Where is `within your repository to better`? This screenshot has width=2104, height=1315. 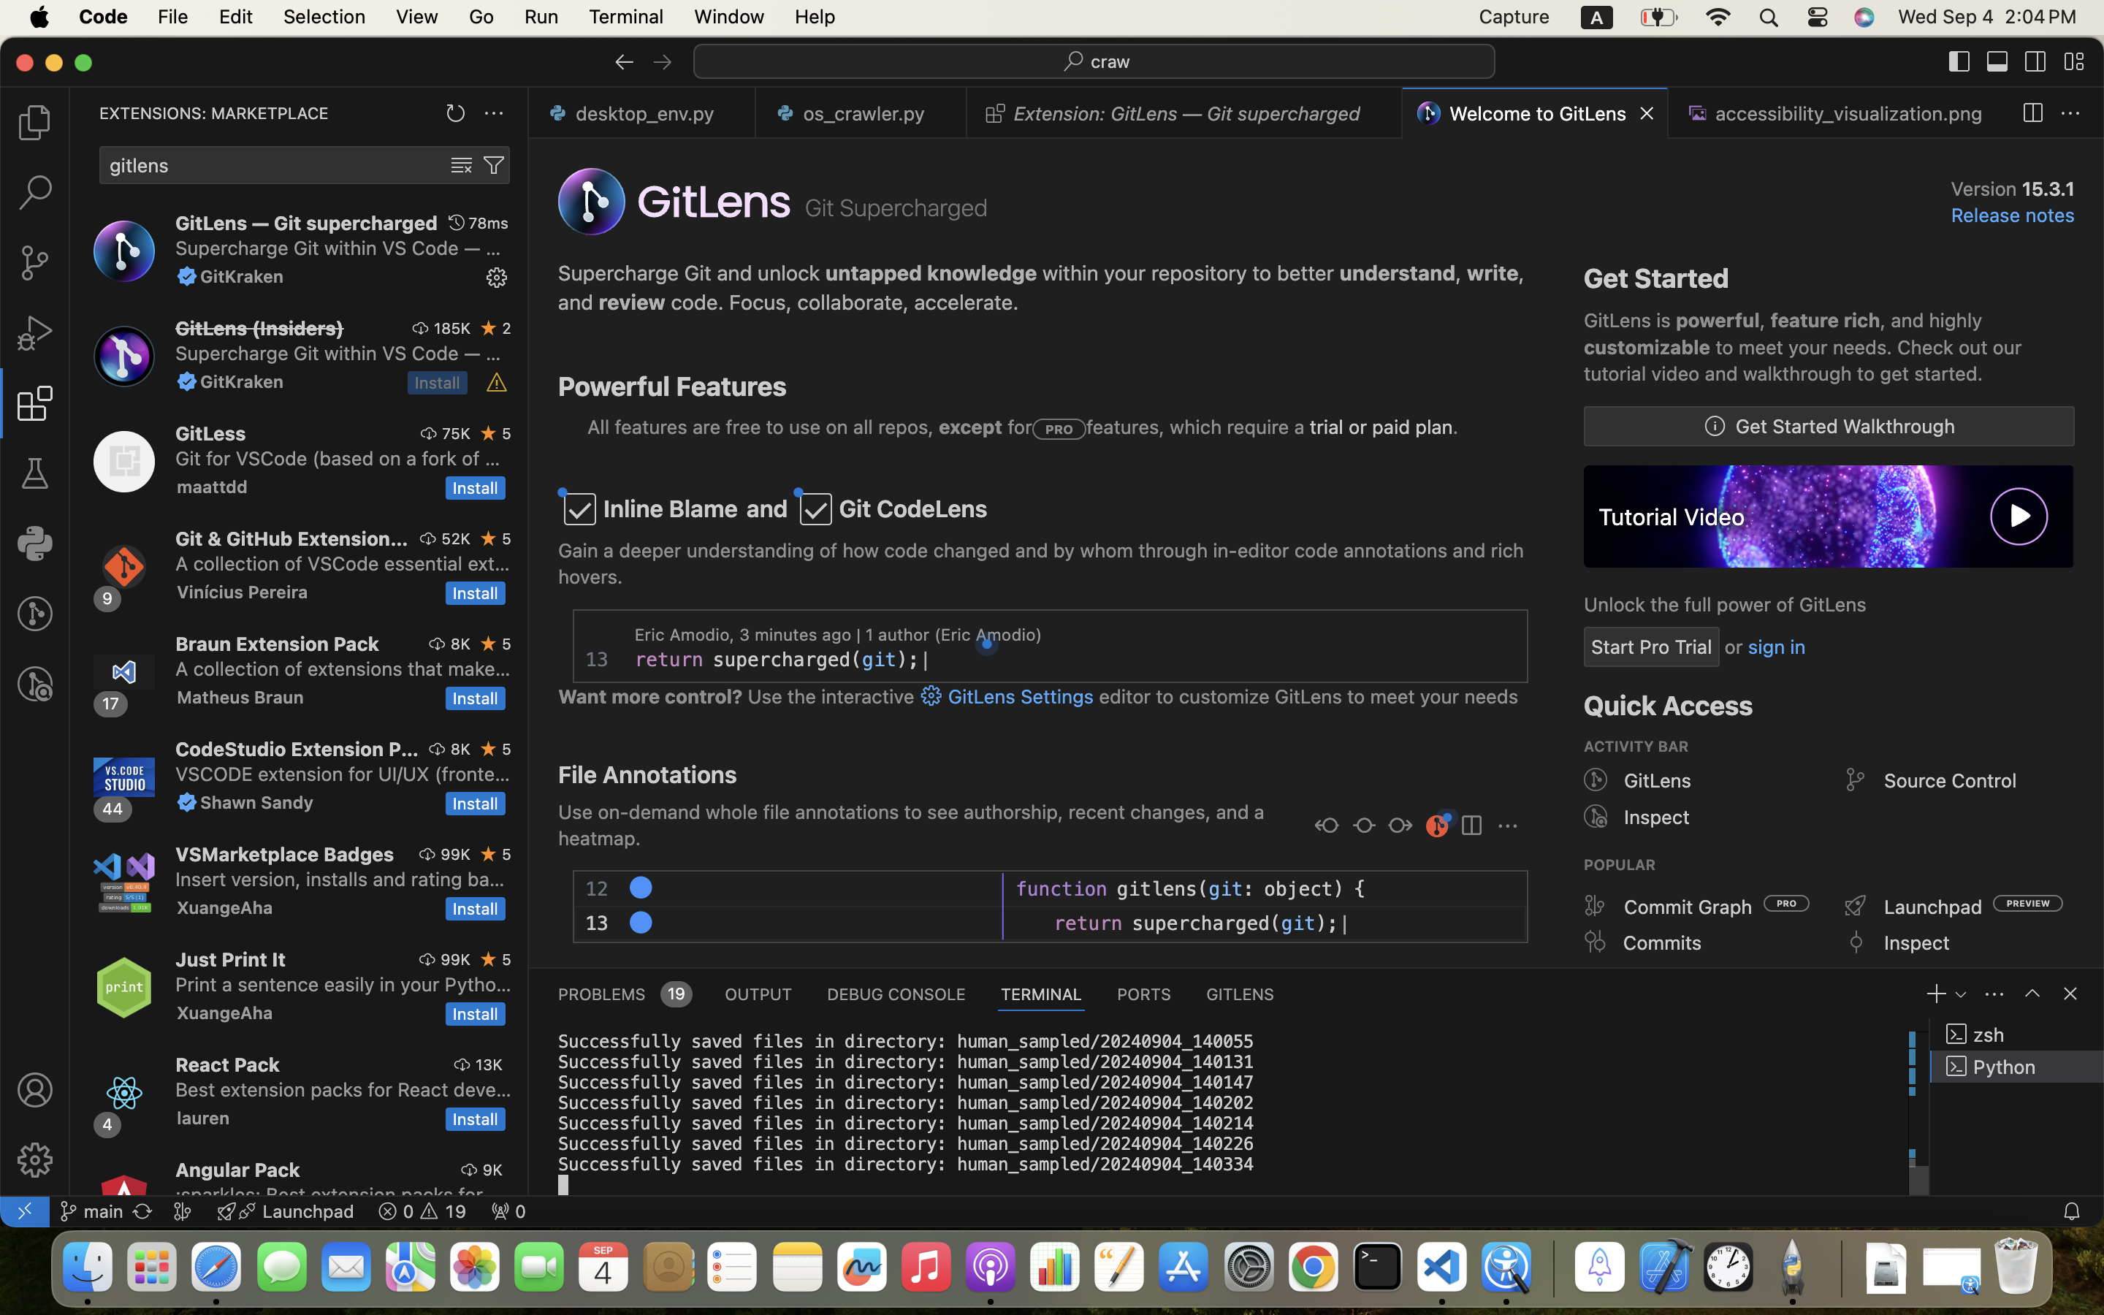
within your repository to better is located at coordinates (1188, 273).